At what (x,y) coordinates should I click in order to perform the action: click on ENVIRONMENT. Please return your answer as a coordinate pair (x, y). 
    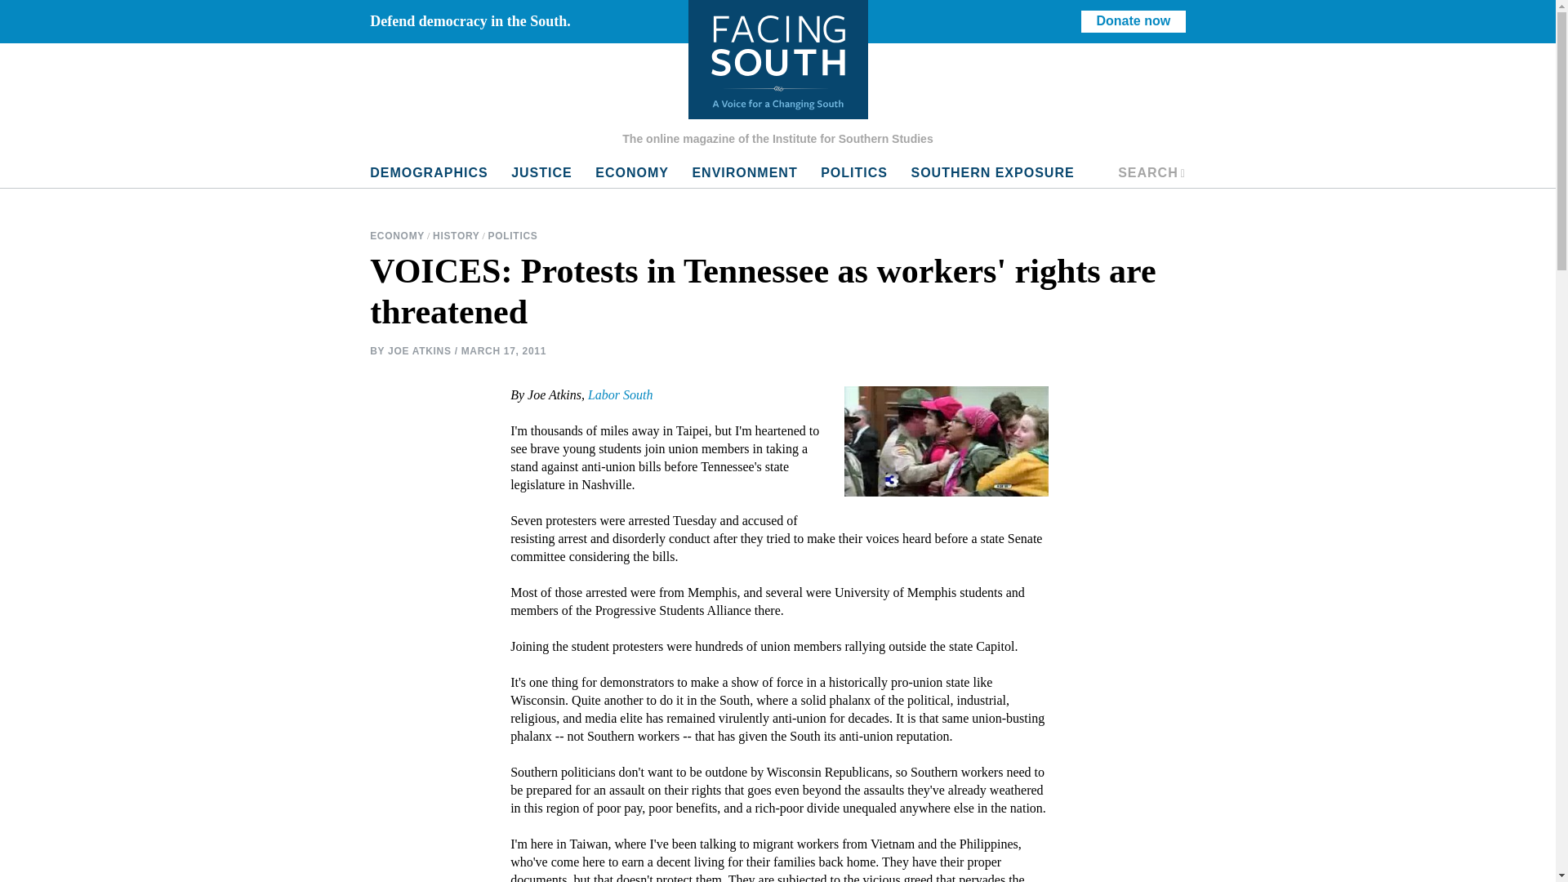
    Looking at the image, I should click on (456, 236).